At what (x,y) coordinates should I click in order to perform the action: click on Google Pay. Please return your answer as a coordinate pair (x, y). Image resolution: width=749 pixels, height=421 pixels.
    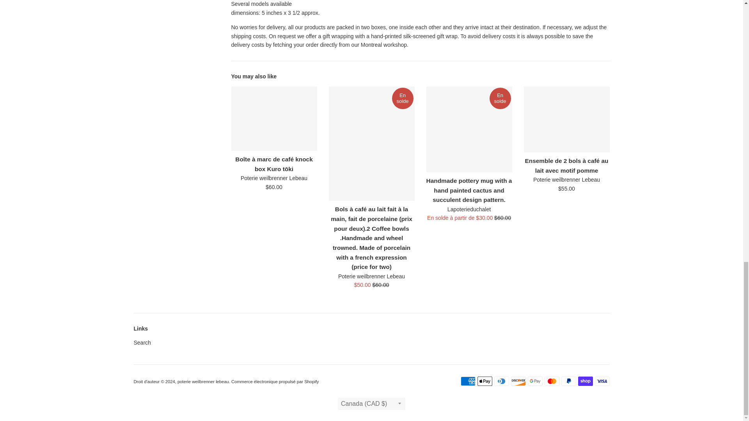
    Looking at the image, I should click on (534, 381).